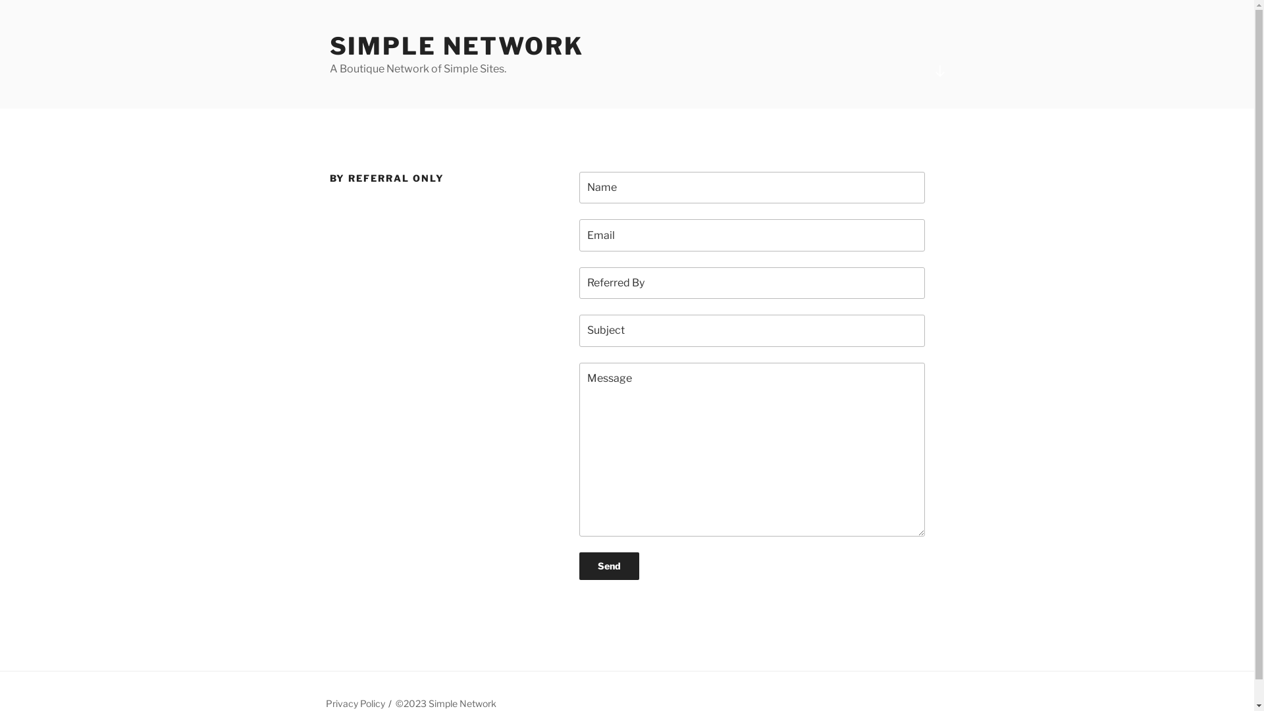 This screenshot has height=711, width=1264. I want to click on Scroll down to content, so click(939, 71).